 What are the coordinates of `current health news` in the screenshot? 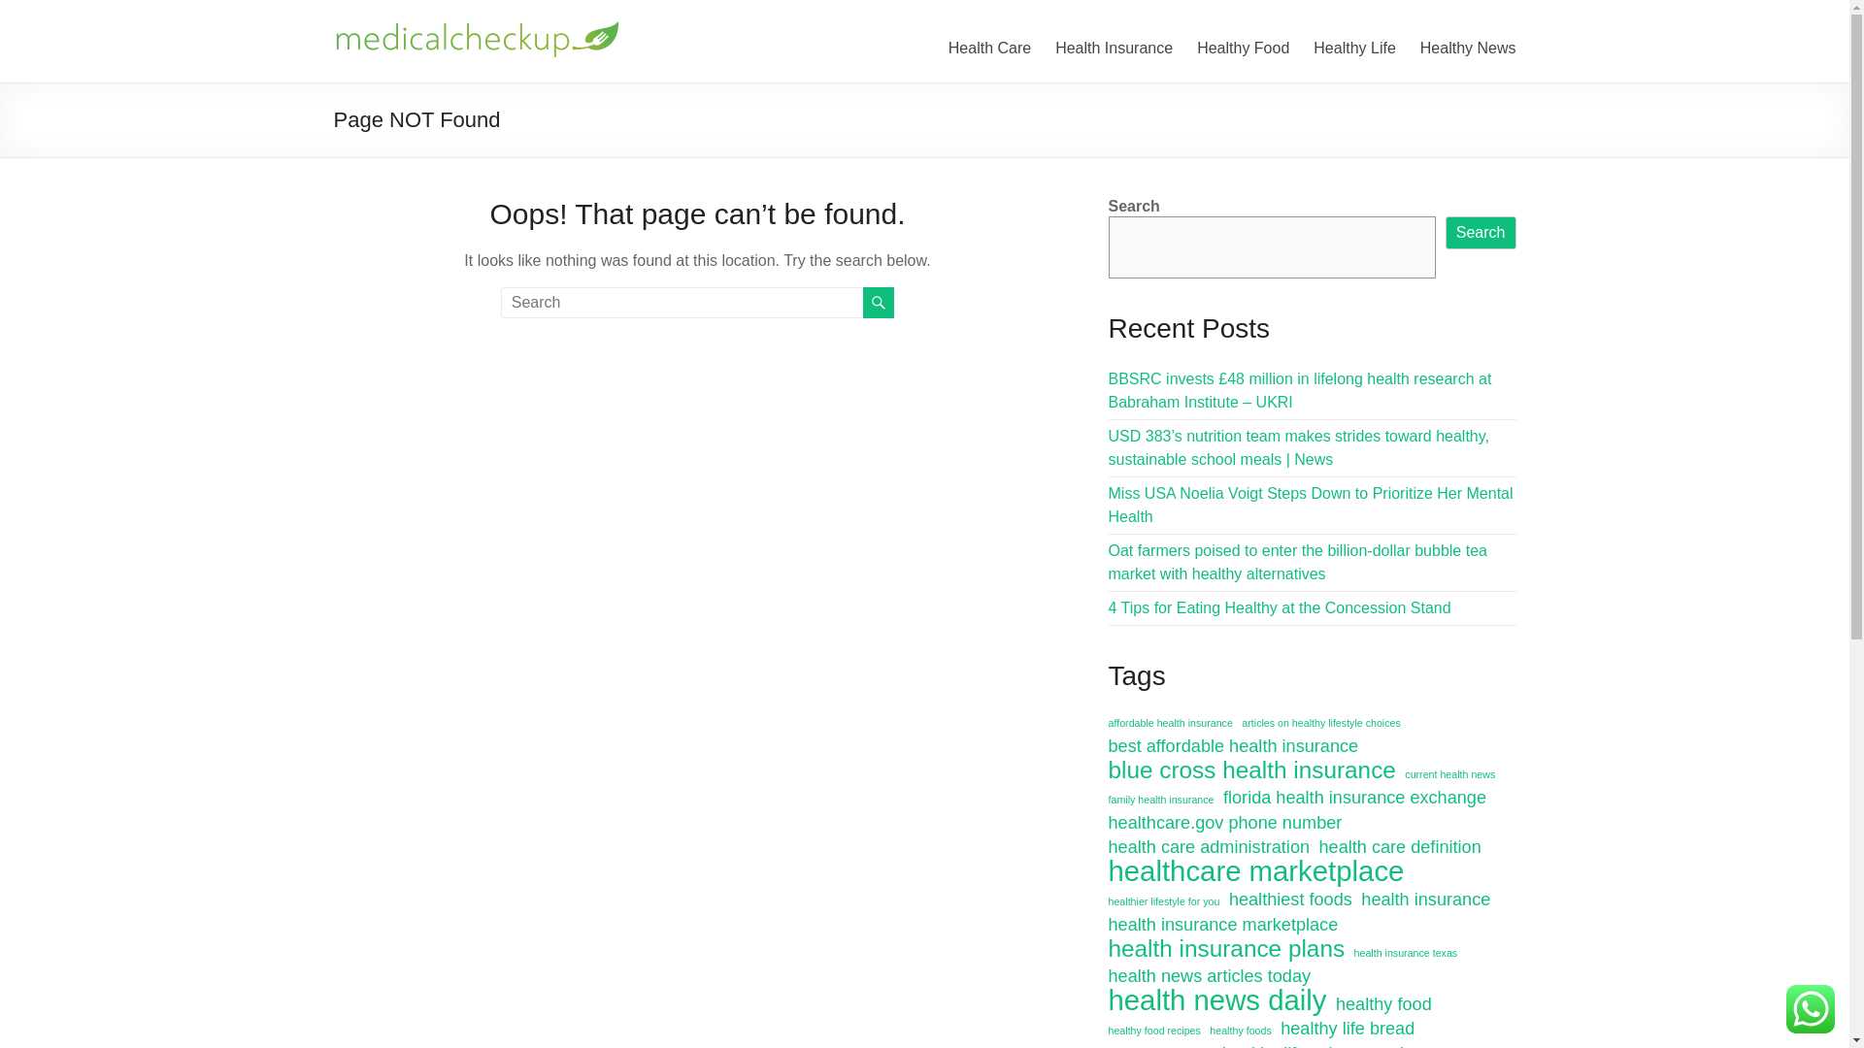 It's located at (1449, 774).